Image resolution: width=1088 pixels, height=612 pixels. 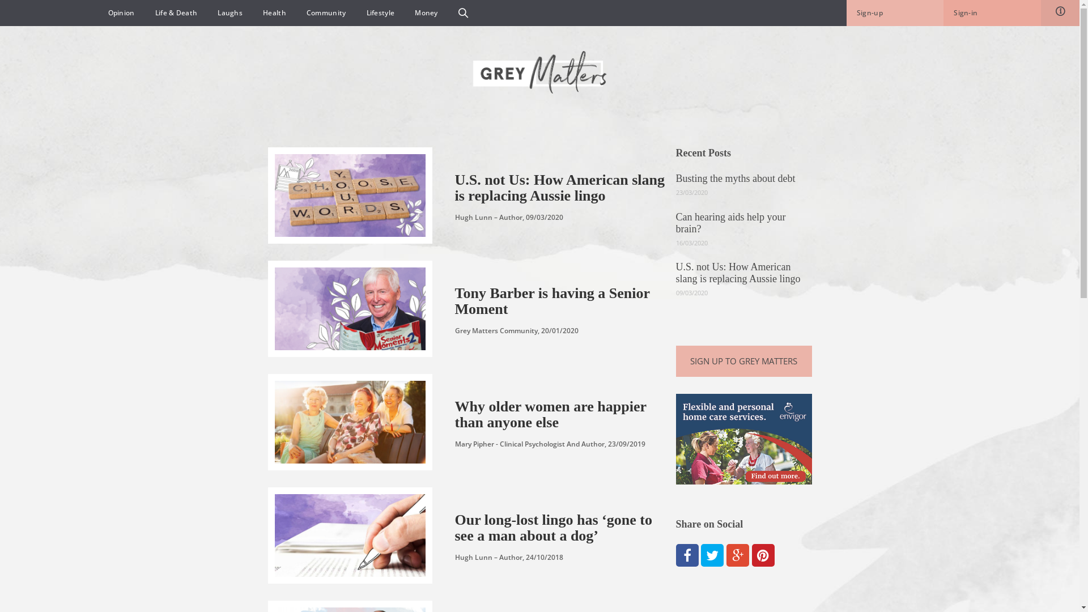 I want to click on Sign-in, so click(x=992, y=13).